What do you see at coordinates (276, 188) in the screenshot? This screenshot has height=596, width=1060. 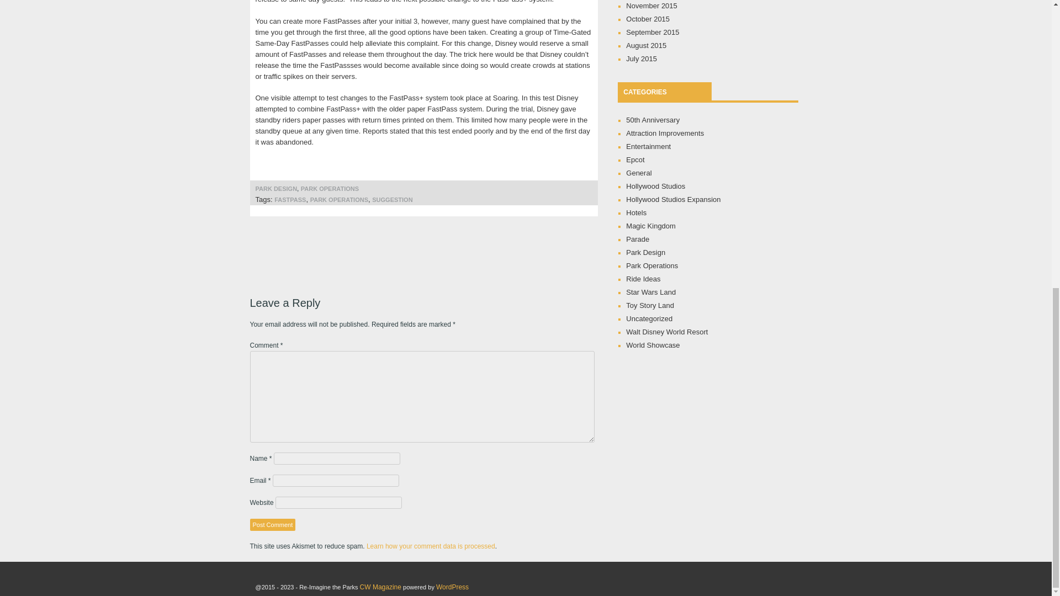 I see `PARK DESIGN` at bounding box center [276, 188].